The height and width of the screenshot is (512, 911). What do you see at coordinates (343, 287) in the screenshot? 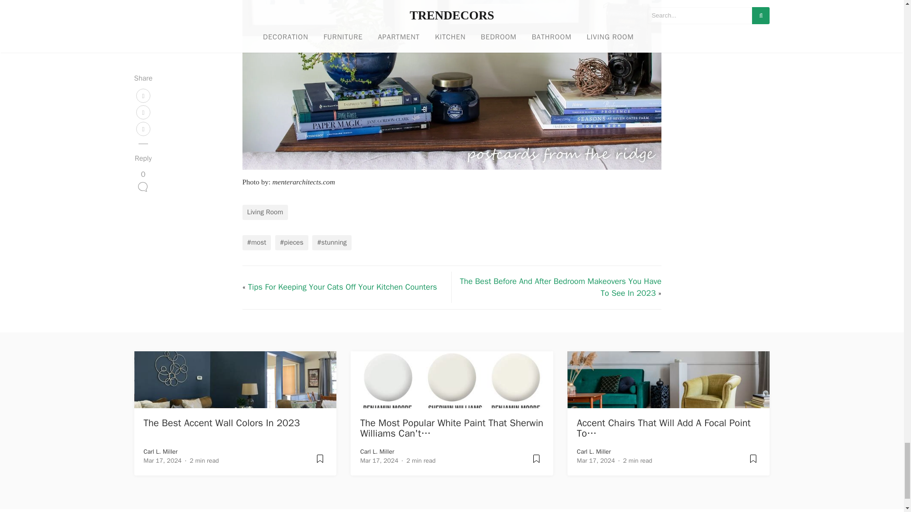
I see `Tips For Keeping Your Cats Off Your Kitchen Counters` at bounding box center [343, 287].